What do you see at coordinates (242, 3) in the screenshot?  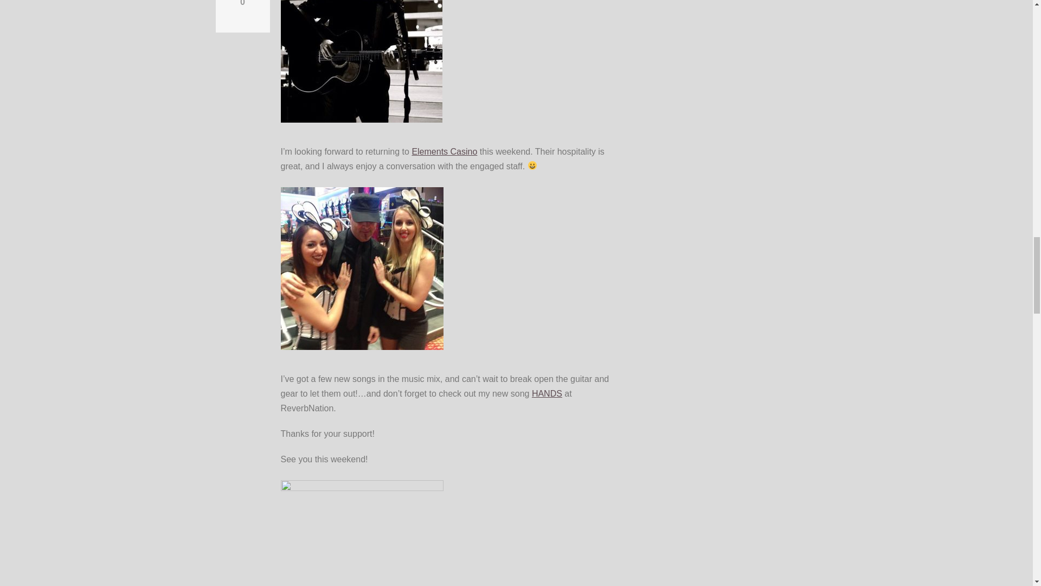 I see `0` at bounding box center [242, 3].